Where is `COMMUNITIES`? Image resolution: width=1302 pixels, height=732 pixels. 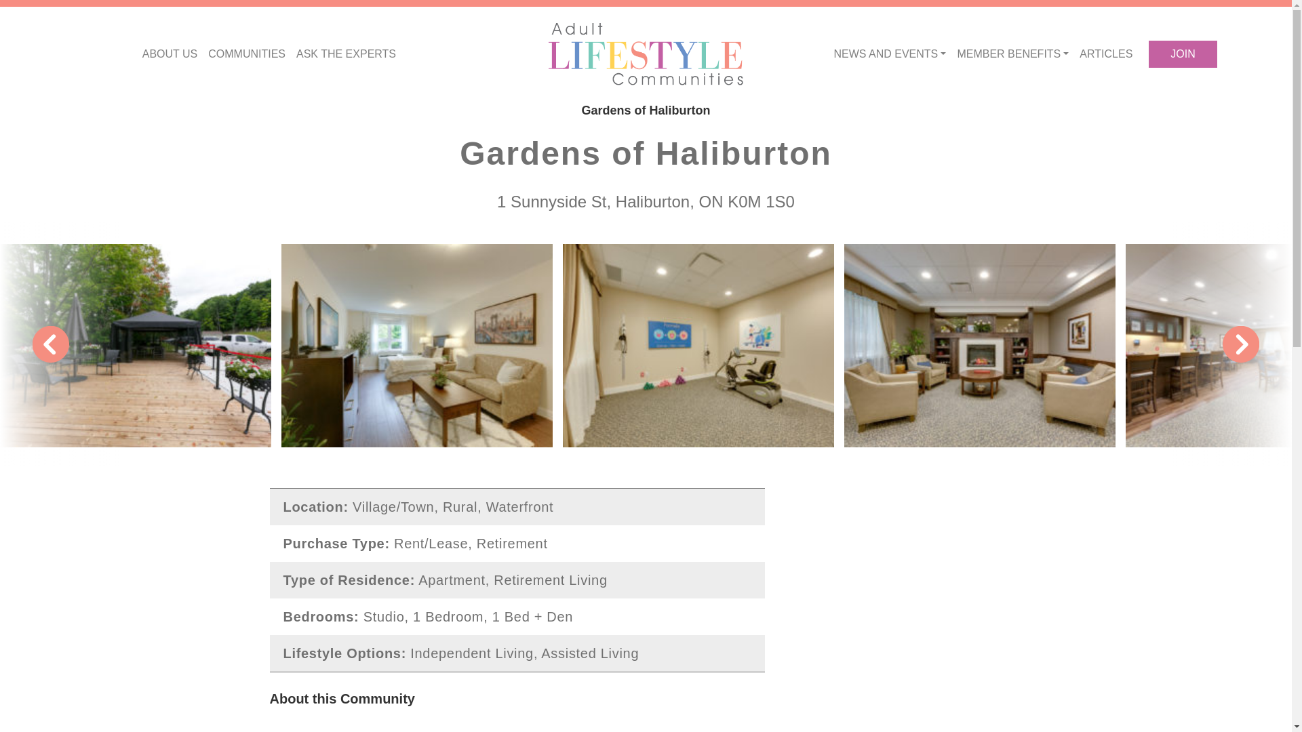 COMMUNITIES is located at coordinates (247, 54).